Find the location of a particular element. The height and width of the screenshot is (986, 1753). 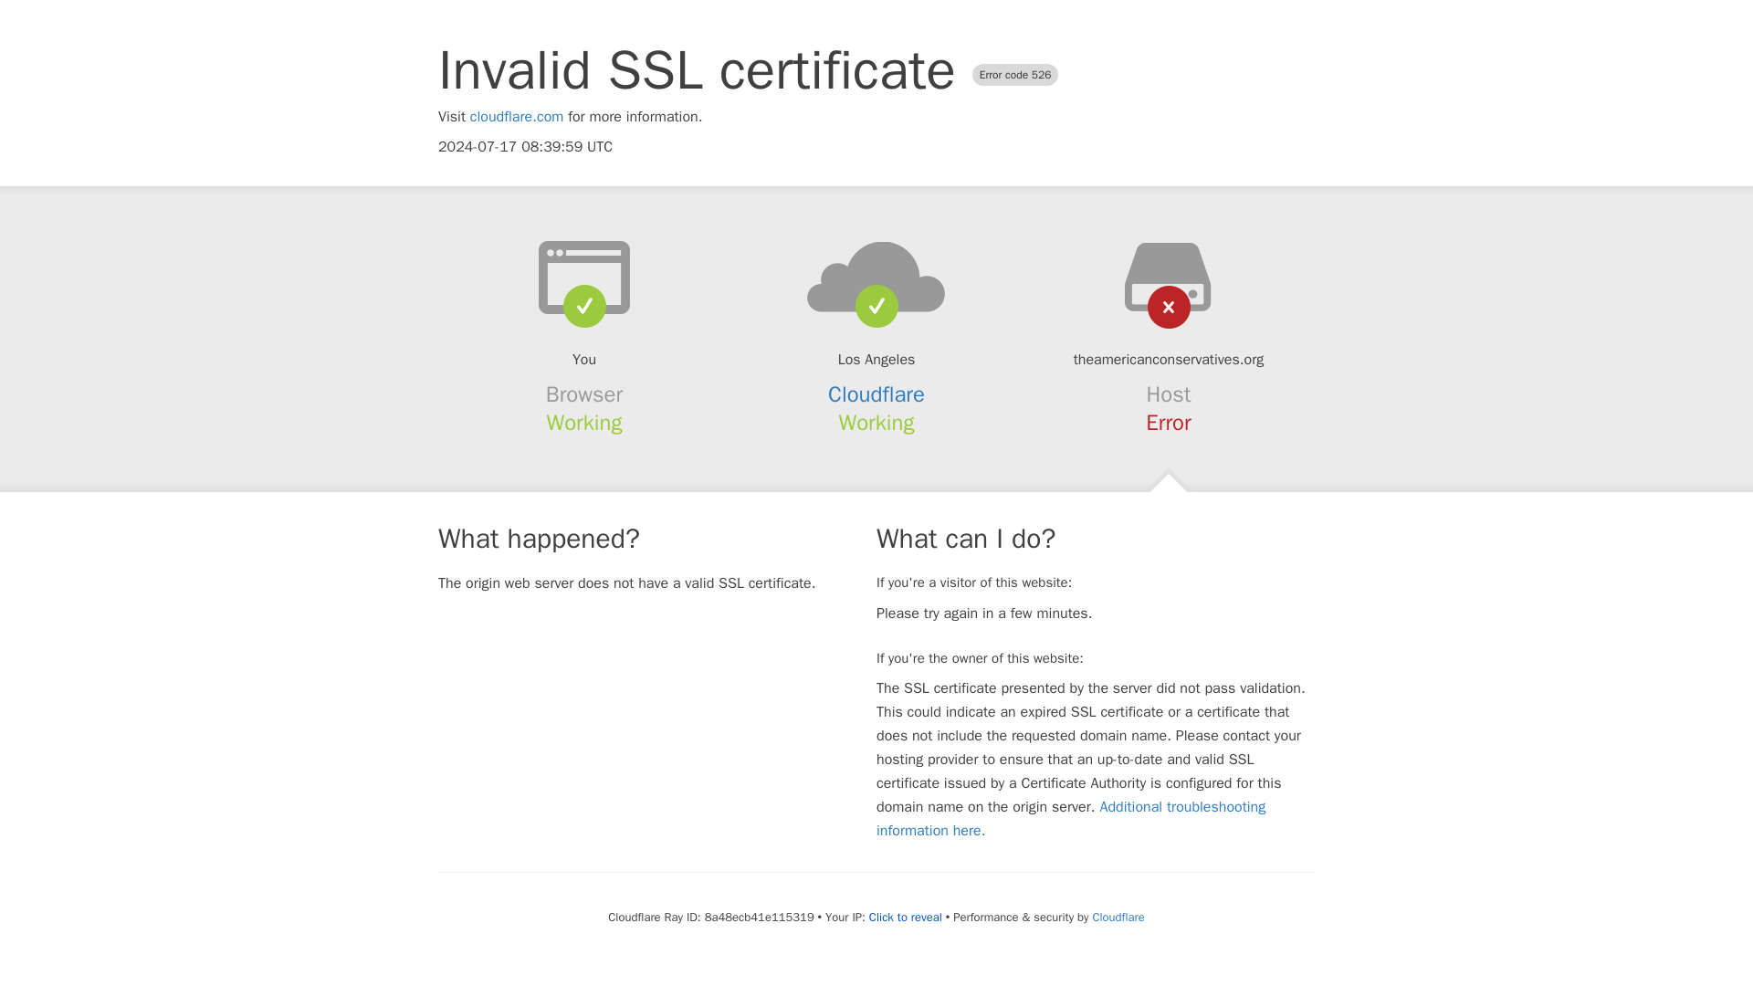

Additional troubleshooting information here. is located at coordinates (1071, 818).